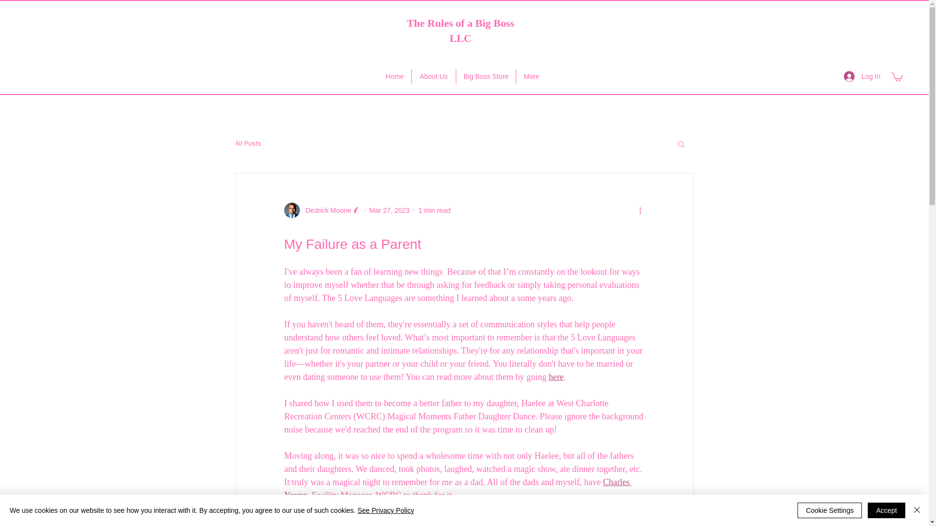  Describe the element at coordinates (248, 143) in the screenshot. I see `All Posts` at that location.